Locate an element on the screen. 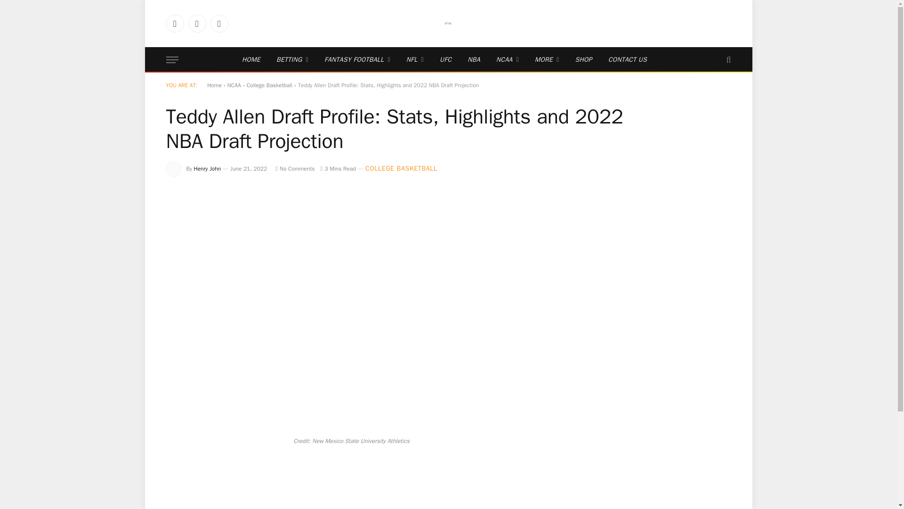 Image resolution: width=904 pixels, height=509 pixels. NBA is located at coordinates (474, 59).